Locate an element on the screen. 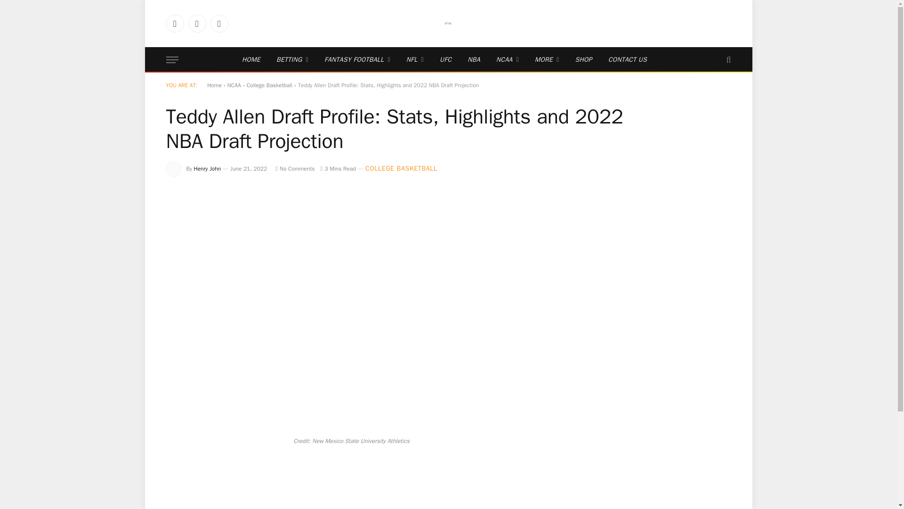 Image resolution: width=904 pixels, height=509 pixels. NBA is located at coordinates (474, 59).